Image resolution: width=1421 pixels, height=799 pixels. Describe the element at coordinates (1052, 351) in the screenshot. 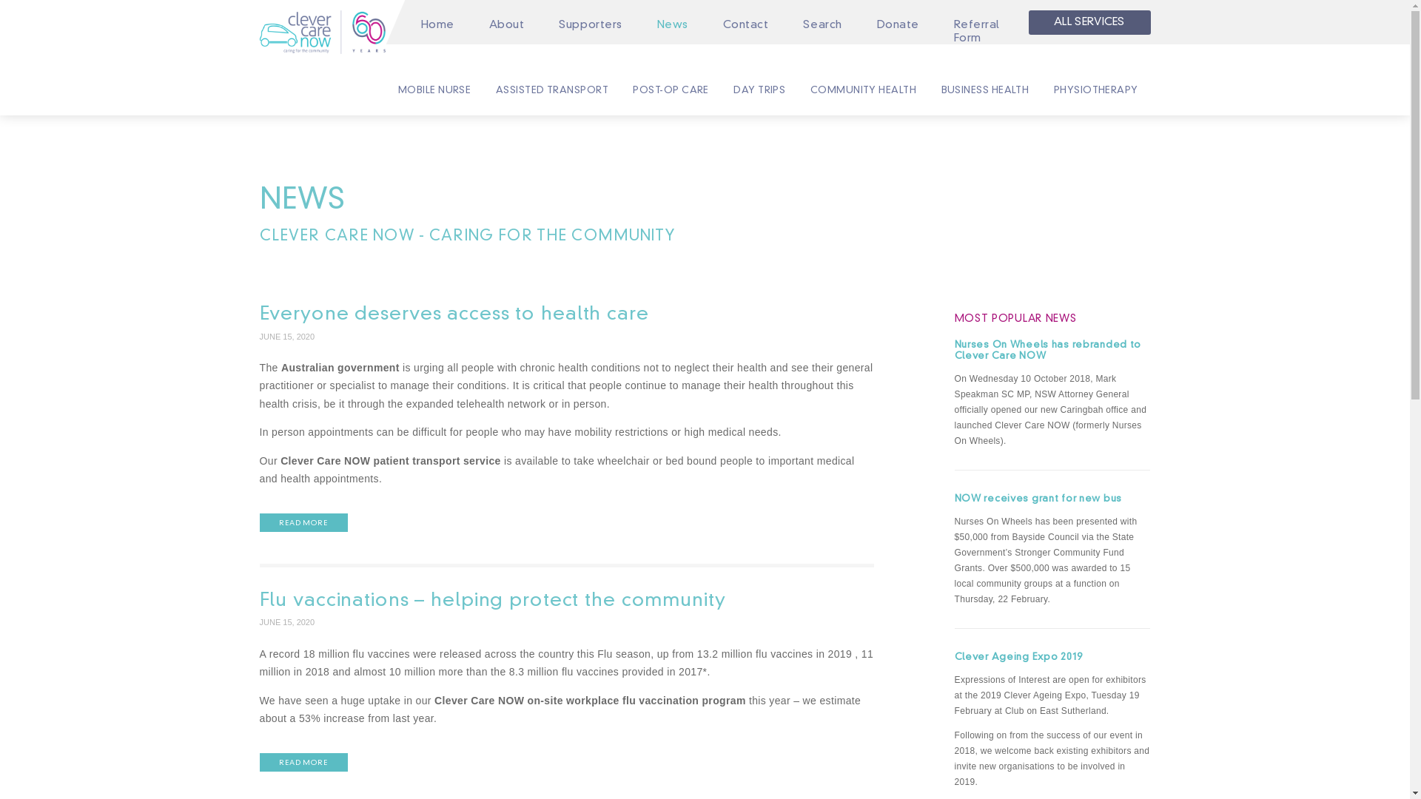

I see `Nurses On Wheels has rebranded to Clever Care NOW` at that location.